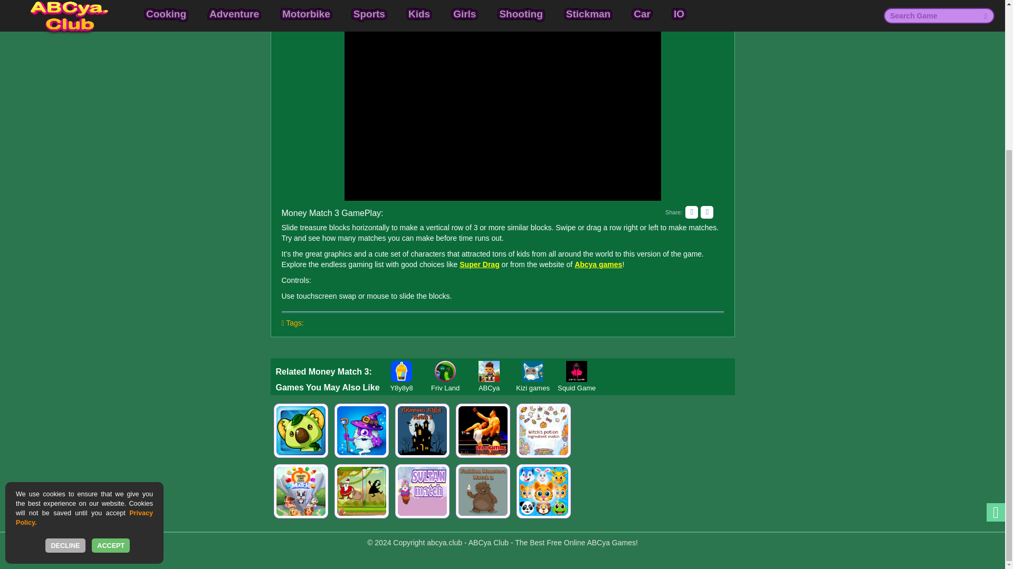 The image size is (1013, 569). What do you see at coordinates (489, 371) in the screenshot?
I see `ABCya` at bounding box center [489, 371].